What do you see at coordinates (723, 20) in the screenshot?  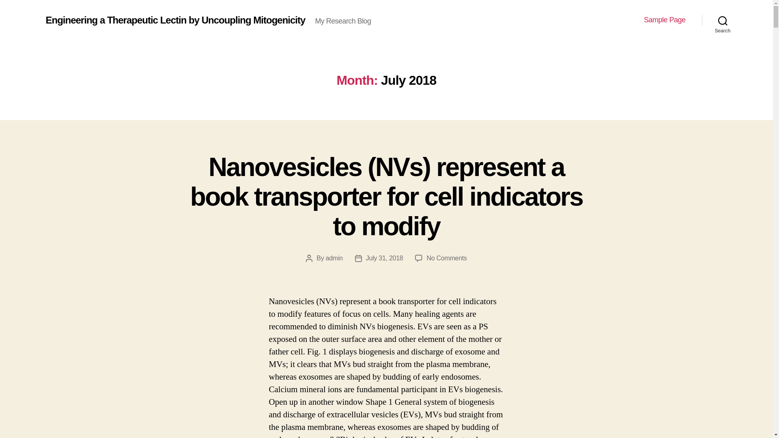 I see `Search` at bounding box center [723, 20].